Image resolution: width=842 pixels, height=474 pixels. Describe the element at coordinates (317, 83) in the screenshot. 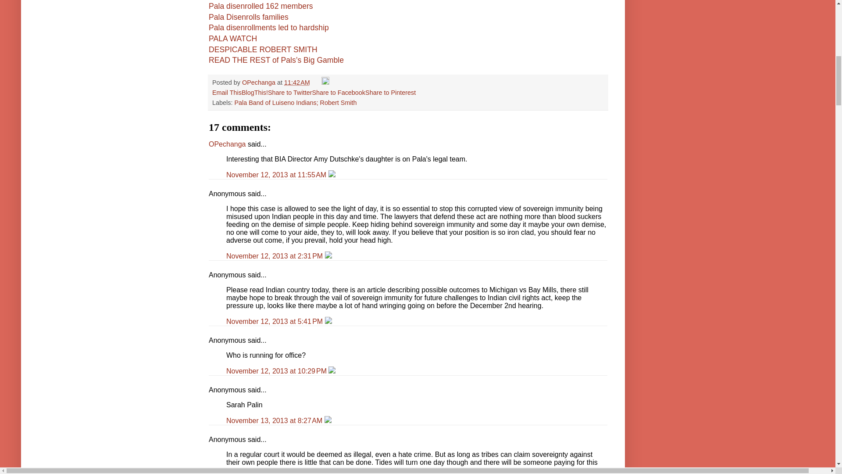

I see `Email Post` at that location.